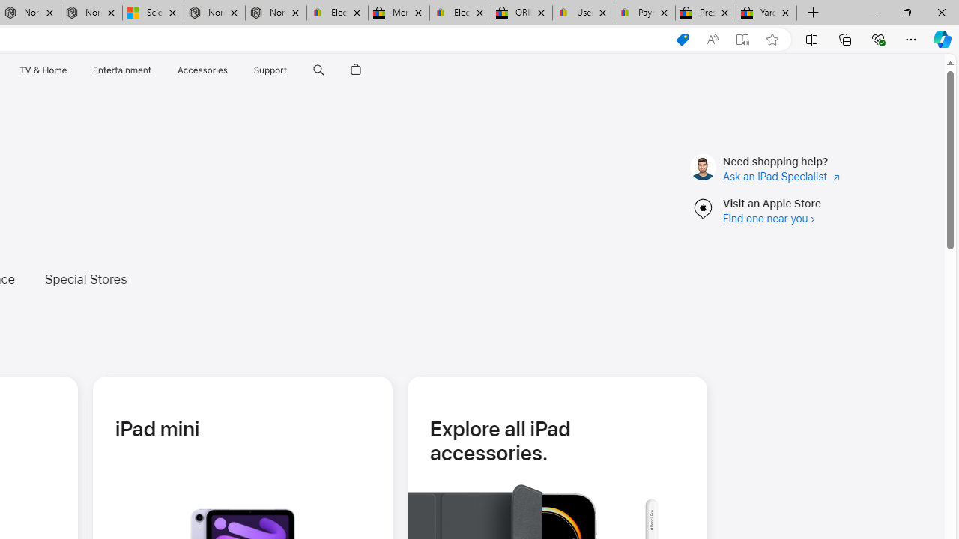 This screenshot has width=959, height=539. What do you see at coordinates (69, 70) in the screenshot?
I see `TV and Home menu` at bounding box center [69, 70].